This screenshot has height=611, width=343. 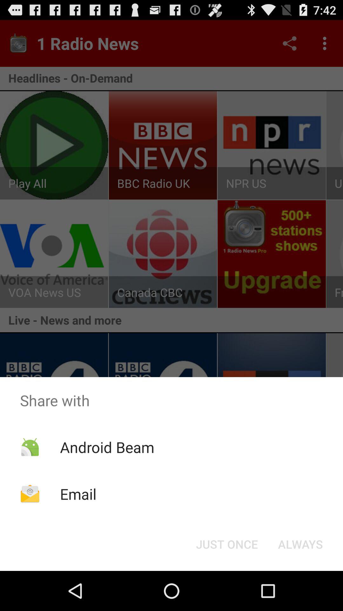 What do you see at coordinates (300, 544) in the screenshot?
I see `open button to the right of just once button` at bounding box center [300, 544].